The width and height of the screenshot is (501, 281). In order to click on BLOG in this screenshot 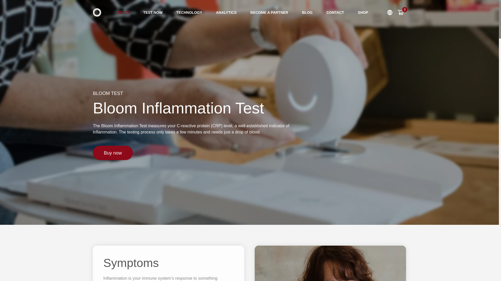, I will do `click(307, 12)`.